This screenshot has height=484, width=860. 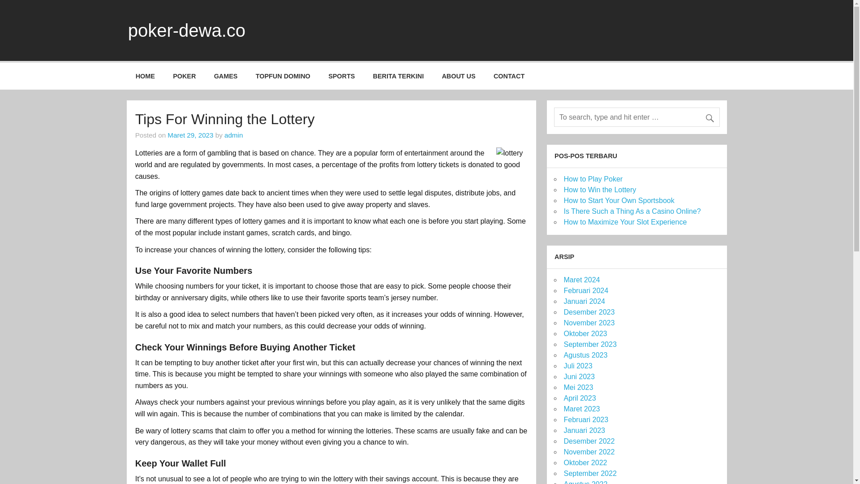 I want to click on Juni 2023, so click(x=579, y=376).